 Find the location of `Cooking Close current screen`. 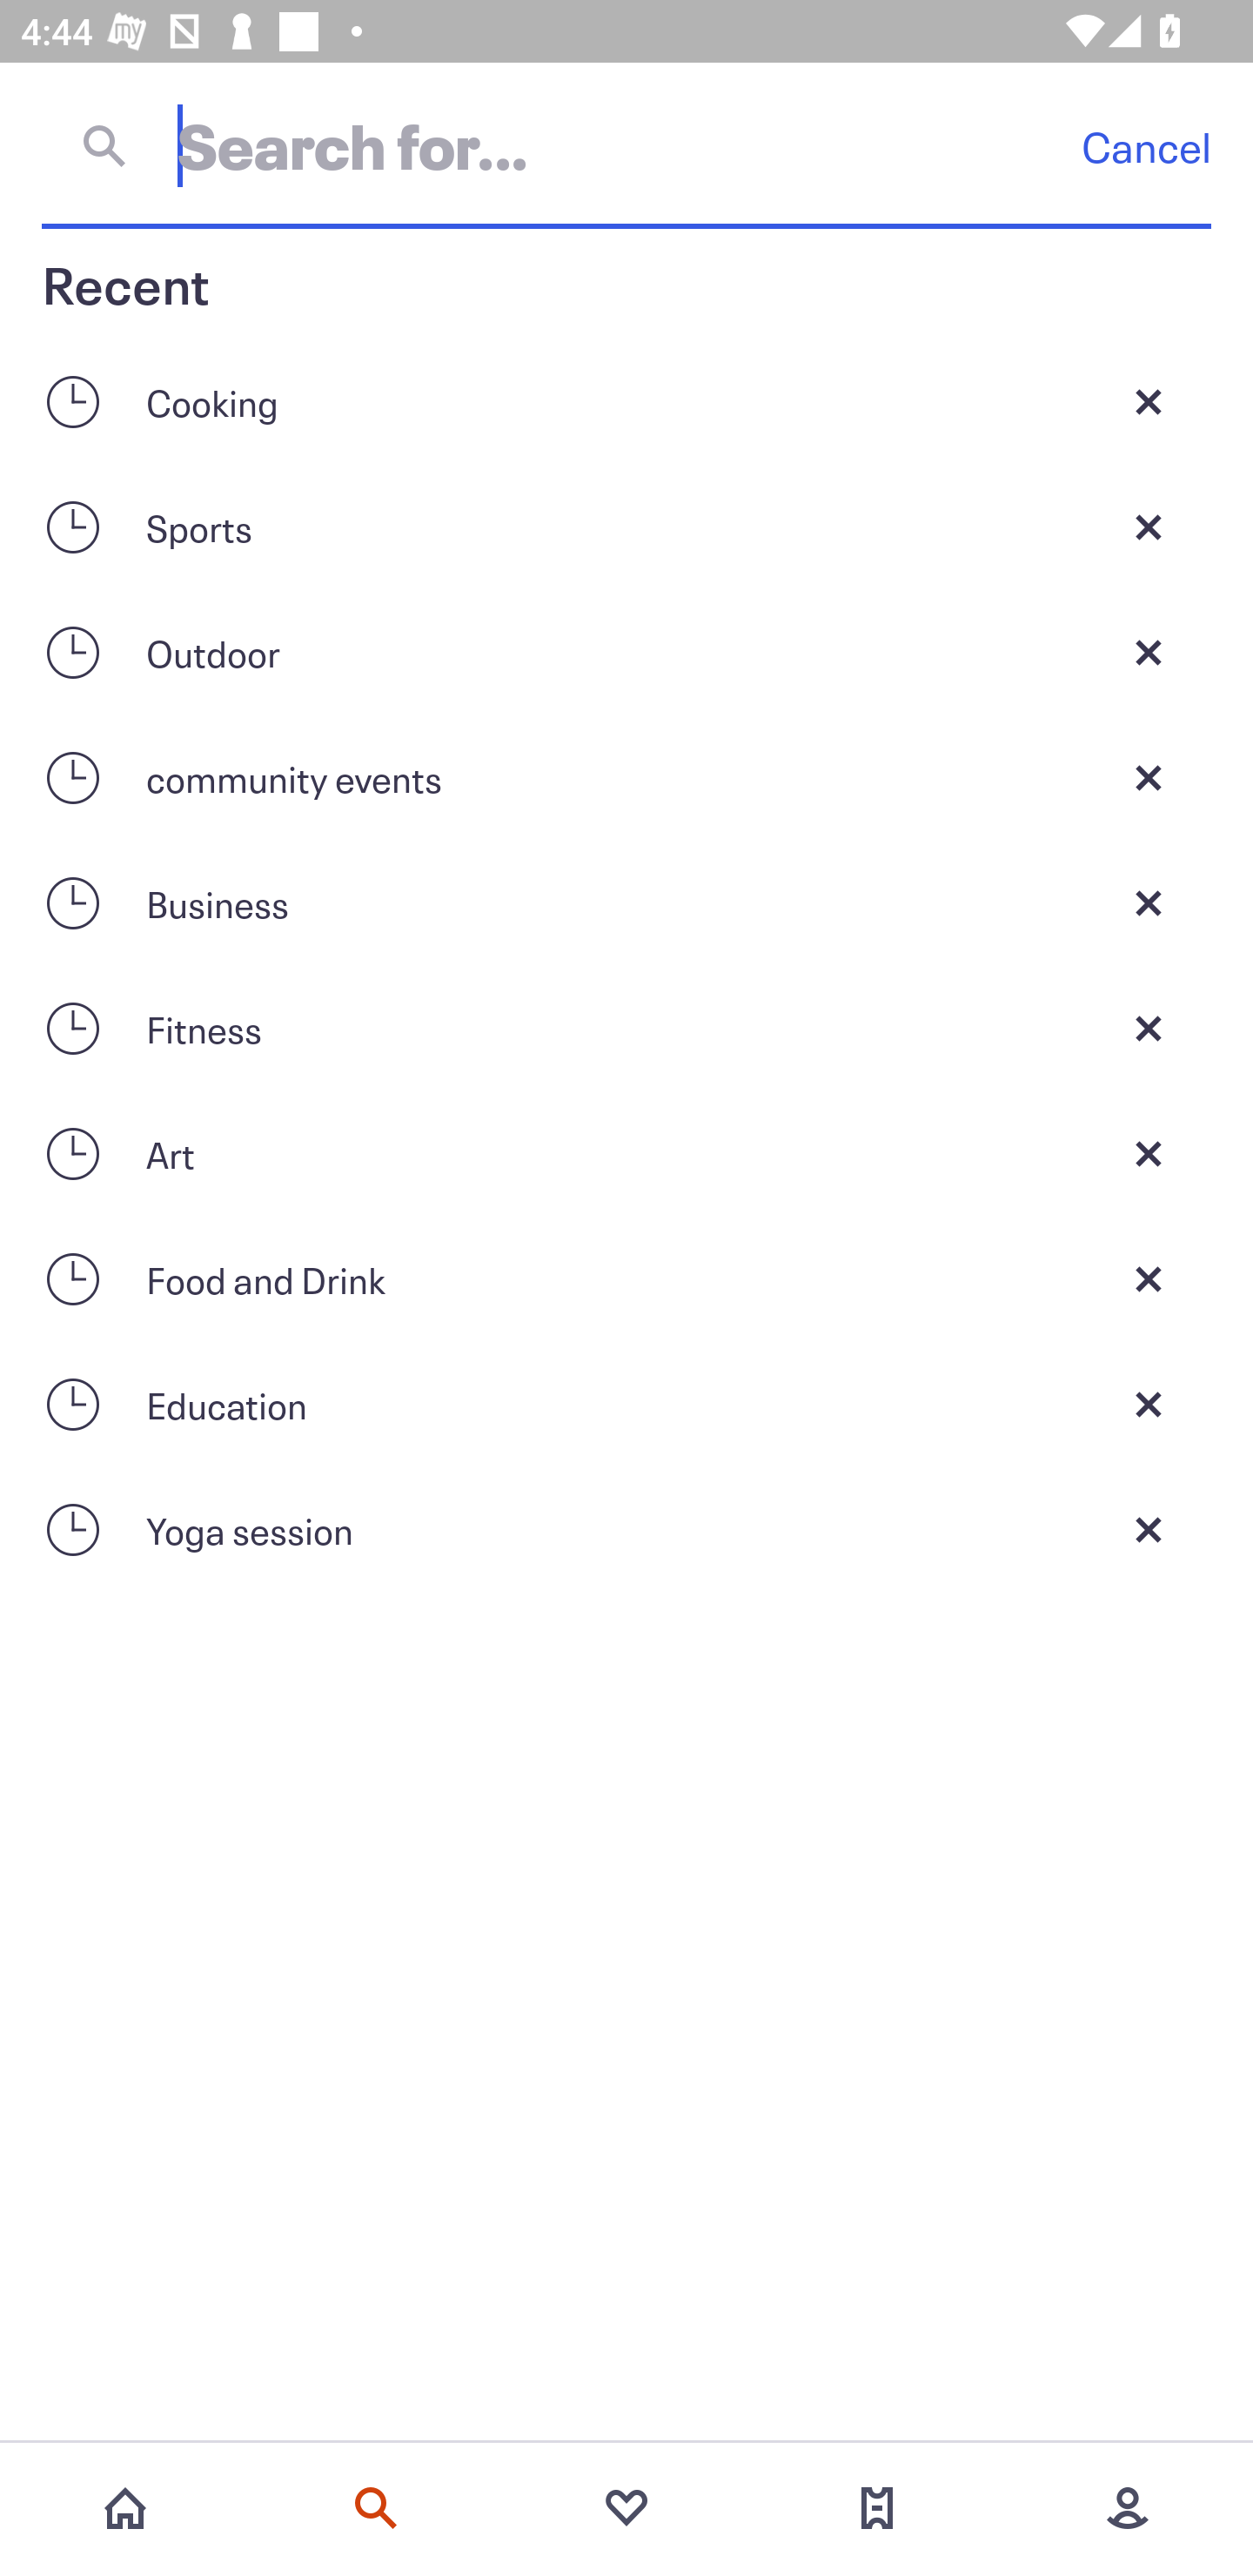

Cooking Close current screen is located at coordinates (626, 401).